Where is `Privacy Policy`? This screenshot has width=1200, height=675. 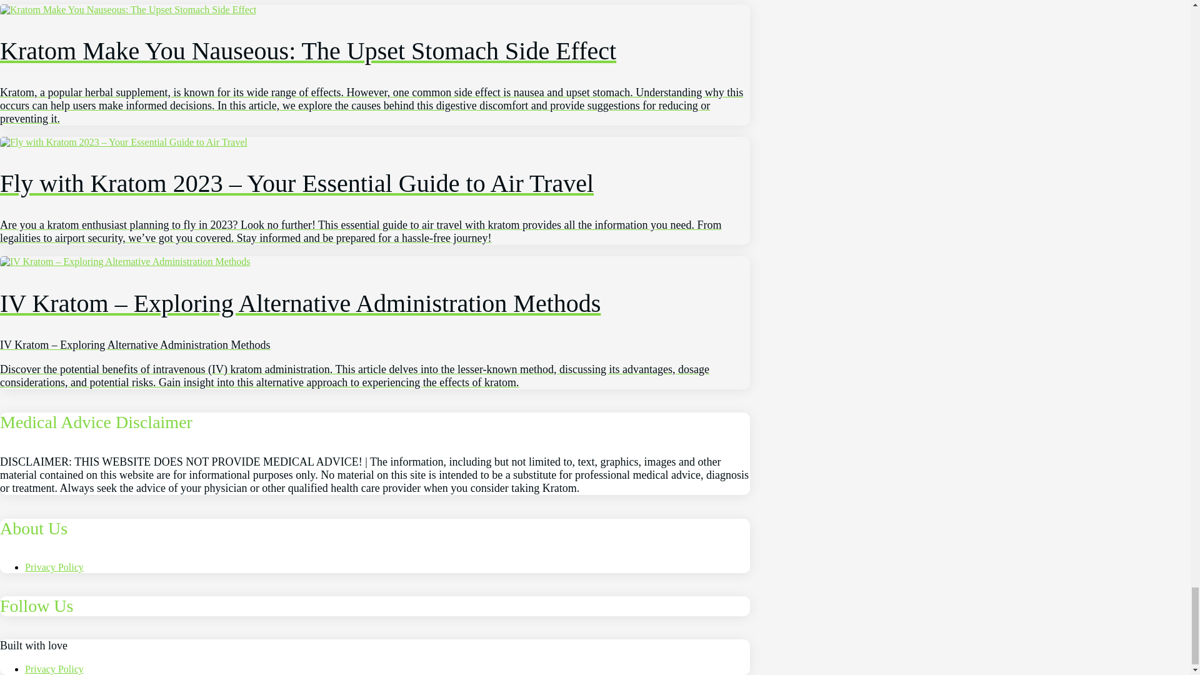
Privacy Policy is located at coordinates (54, 566).